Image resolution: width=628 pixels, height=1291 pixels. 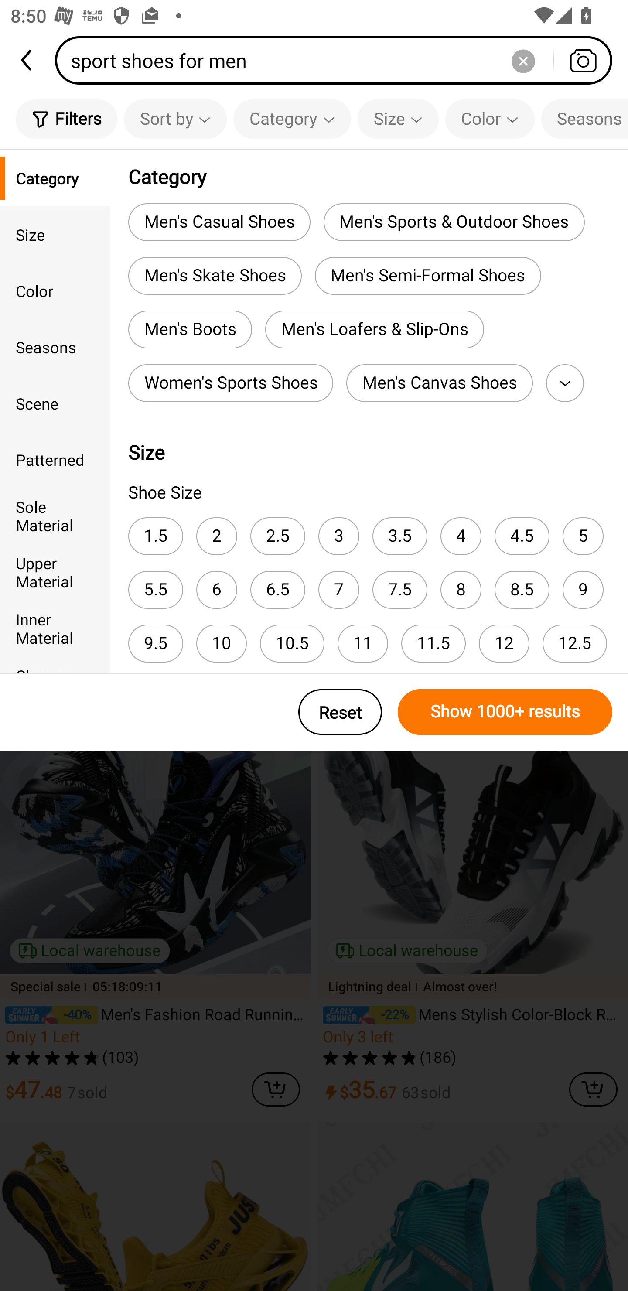 I want to click on Men's Loafers & Slip-Ons, so click(x=374, y=330).